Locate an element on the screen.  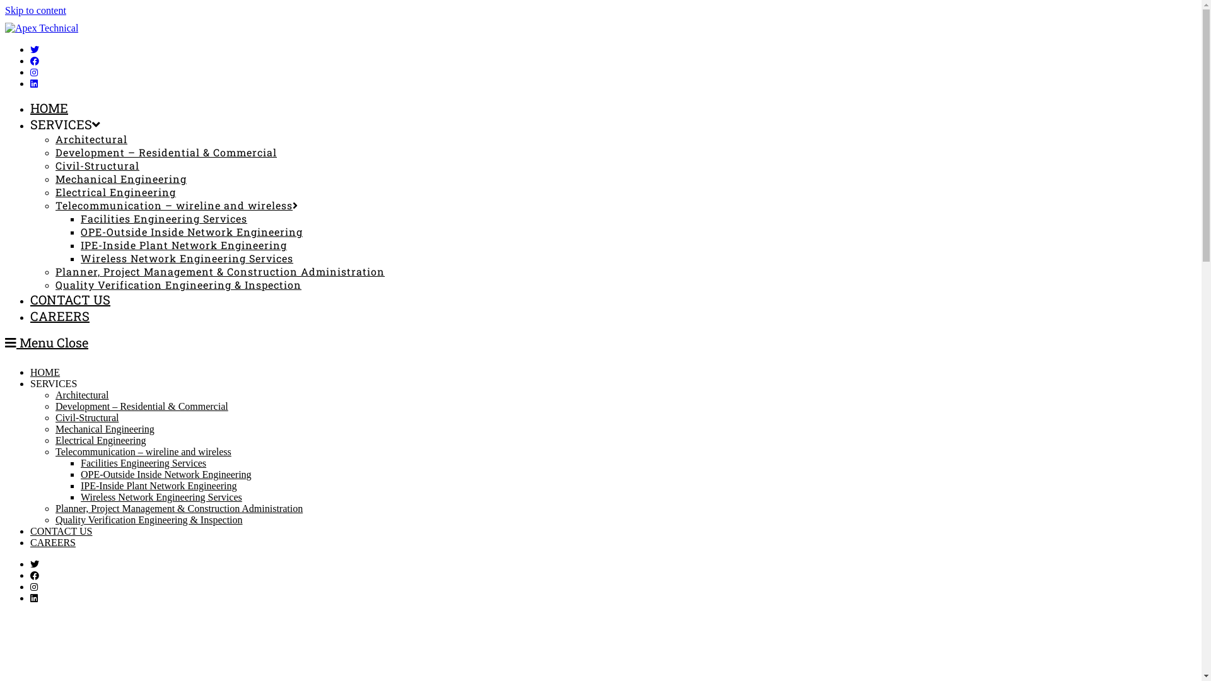
SERVICES is located at coordinates (66, 124).